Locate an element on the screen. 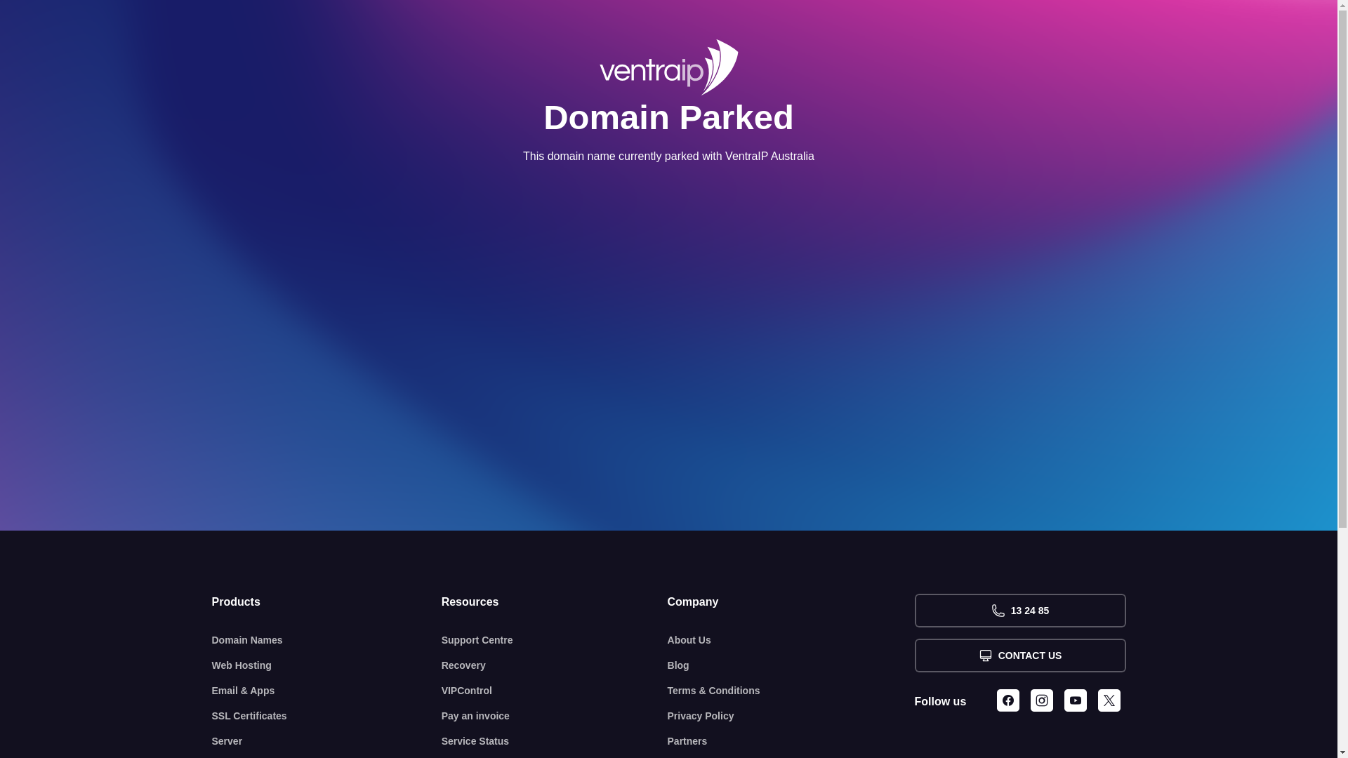  Terms & Conditions is located at coordinates (791, 691).